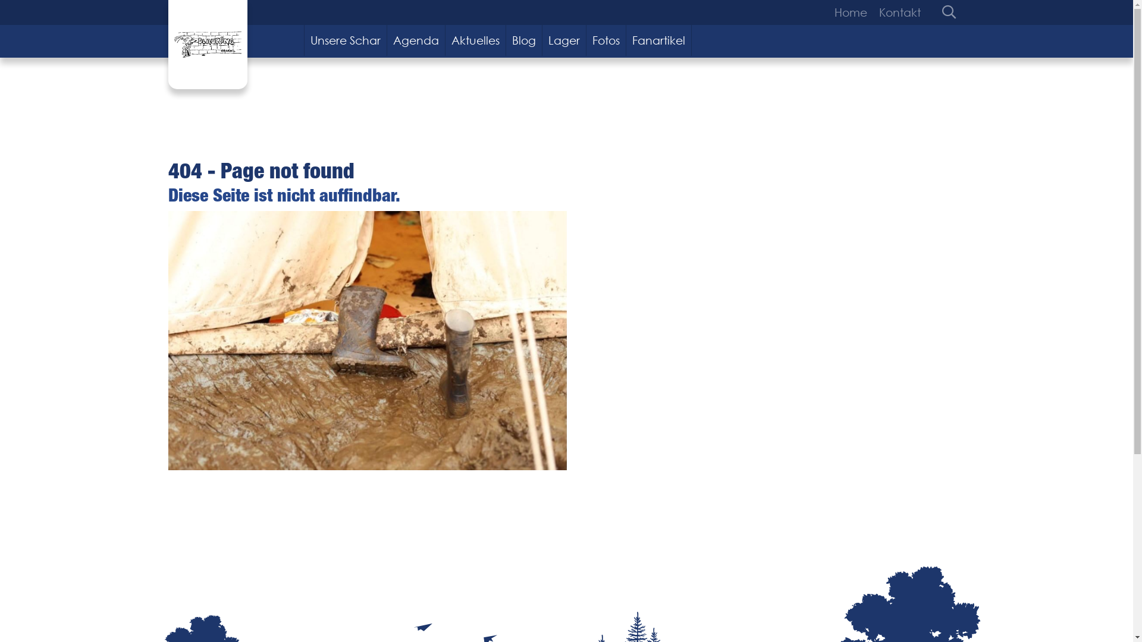 This screenshot has height=642, width=1142. What do you see at coordinates (416, 40) in the screenshot?
I see `Agenda` at bounding box center [416, 40].